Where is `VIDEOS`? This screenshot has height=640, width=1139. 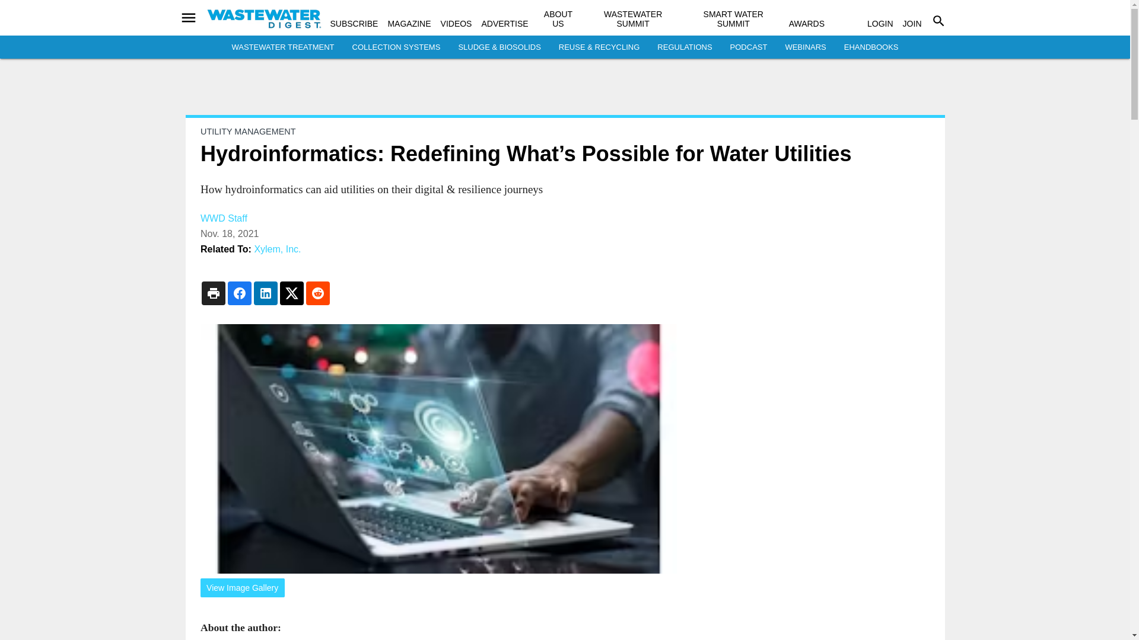 VIDEOS is located at coordinates (457, 24).